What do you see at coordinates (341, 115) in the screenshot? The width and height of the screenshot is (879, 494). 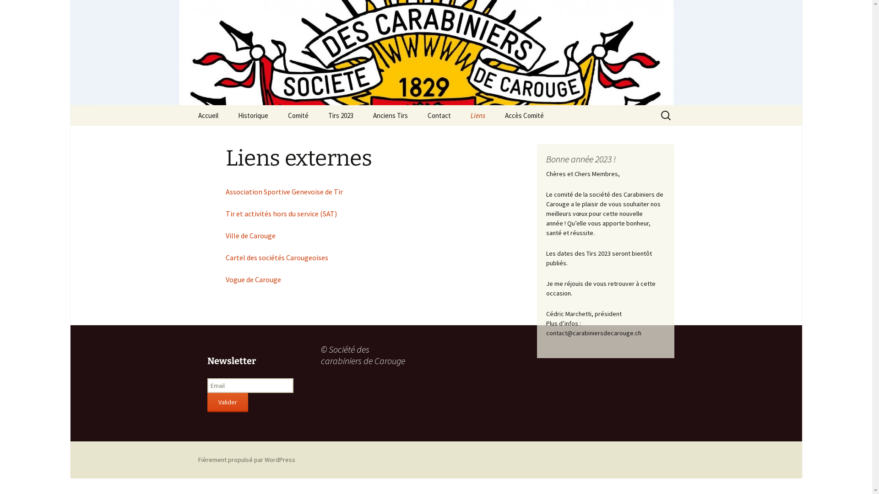 I see `Tirs 2023` at bounding box center [341, 115].